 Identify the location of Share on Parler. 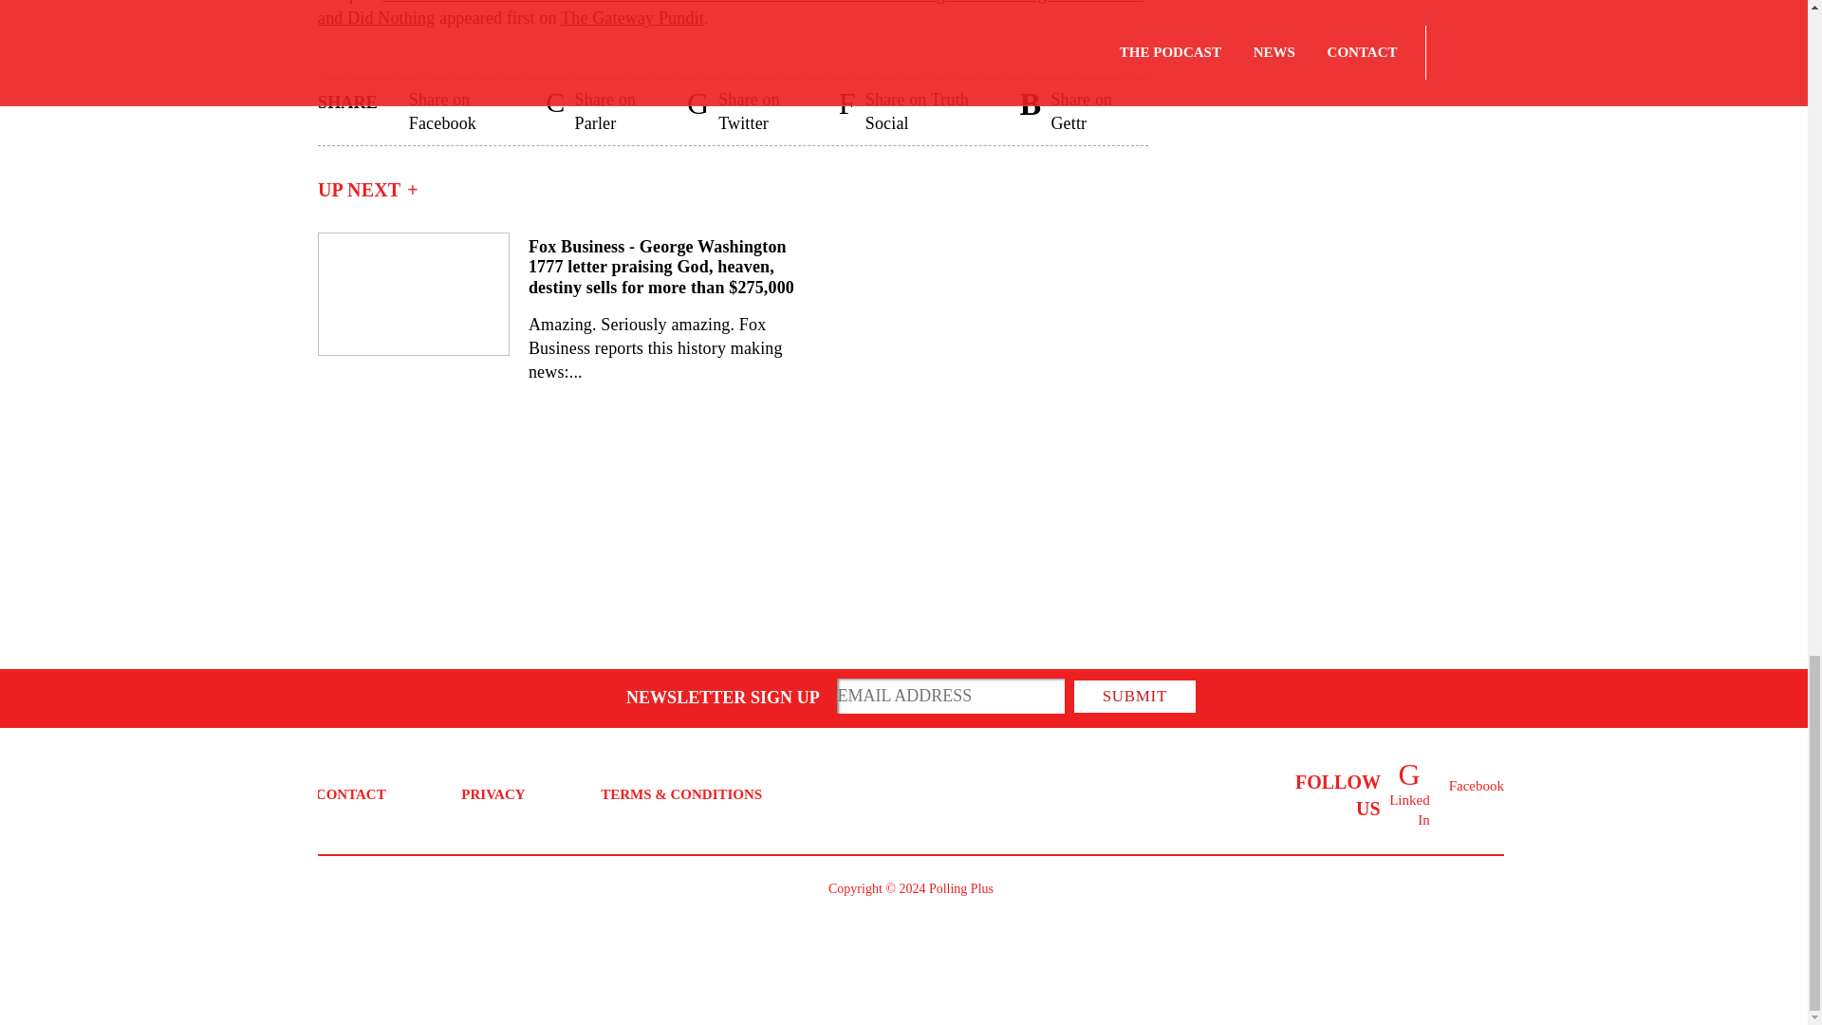
(554, 111).